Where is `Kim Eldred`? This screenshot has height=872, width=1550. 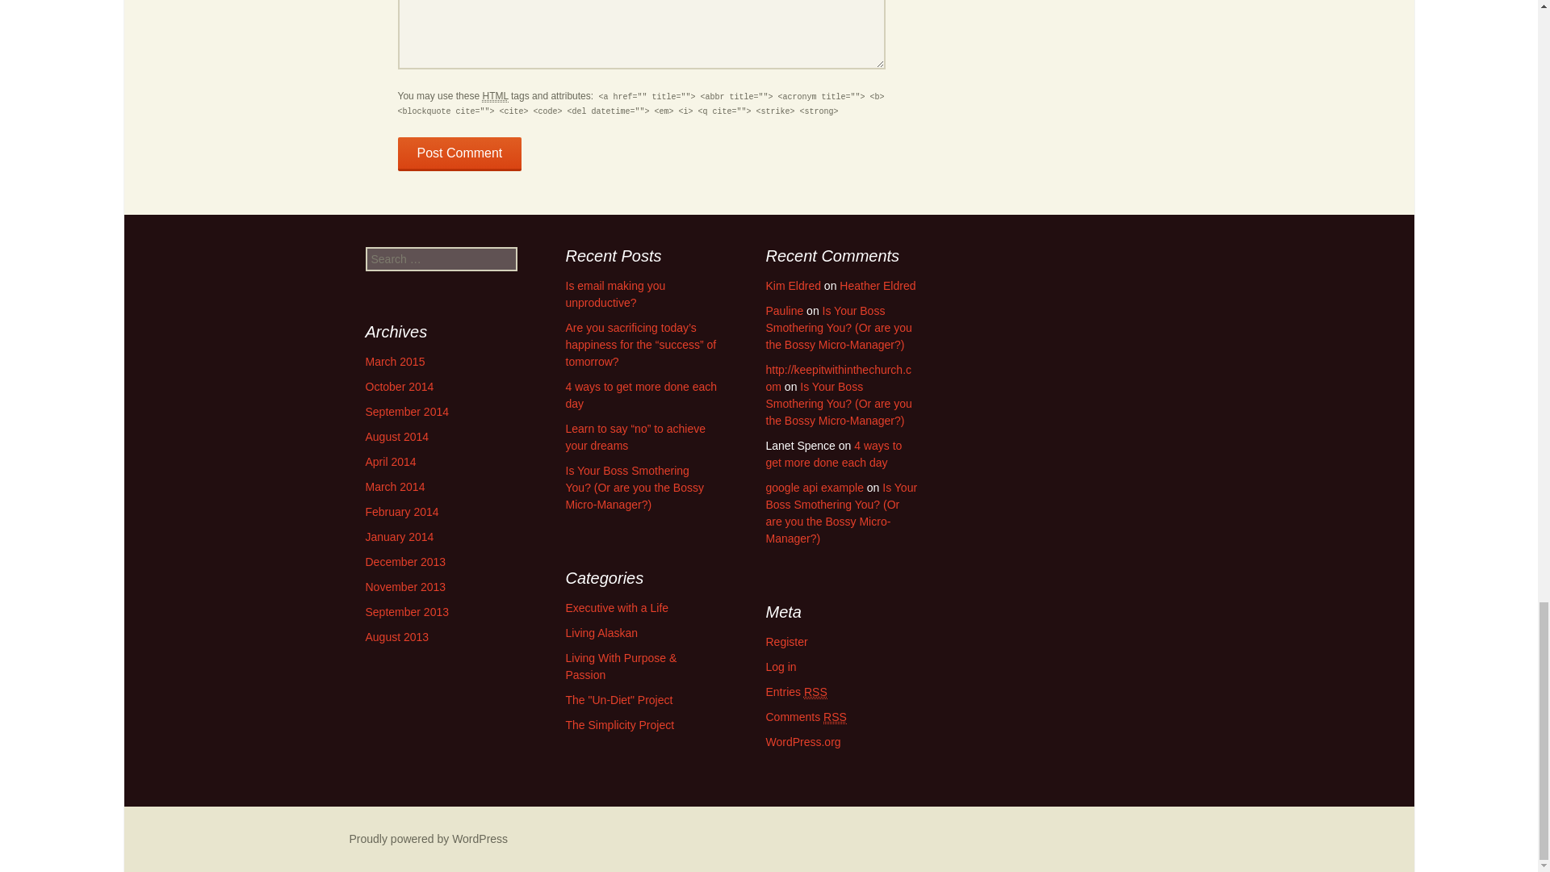
Kim Eldred is located at coordinates (793, 285).